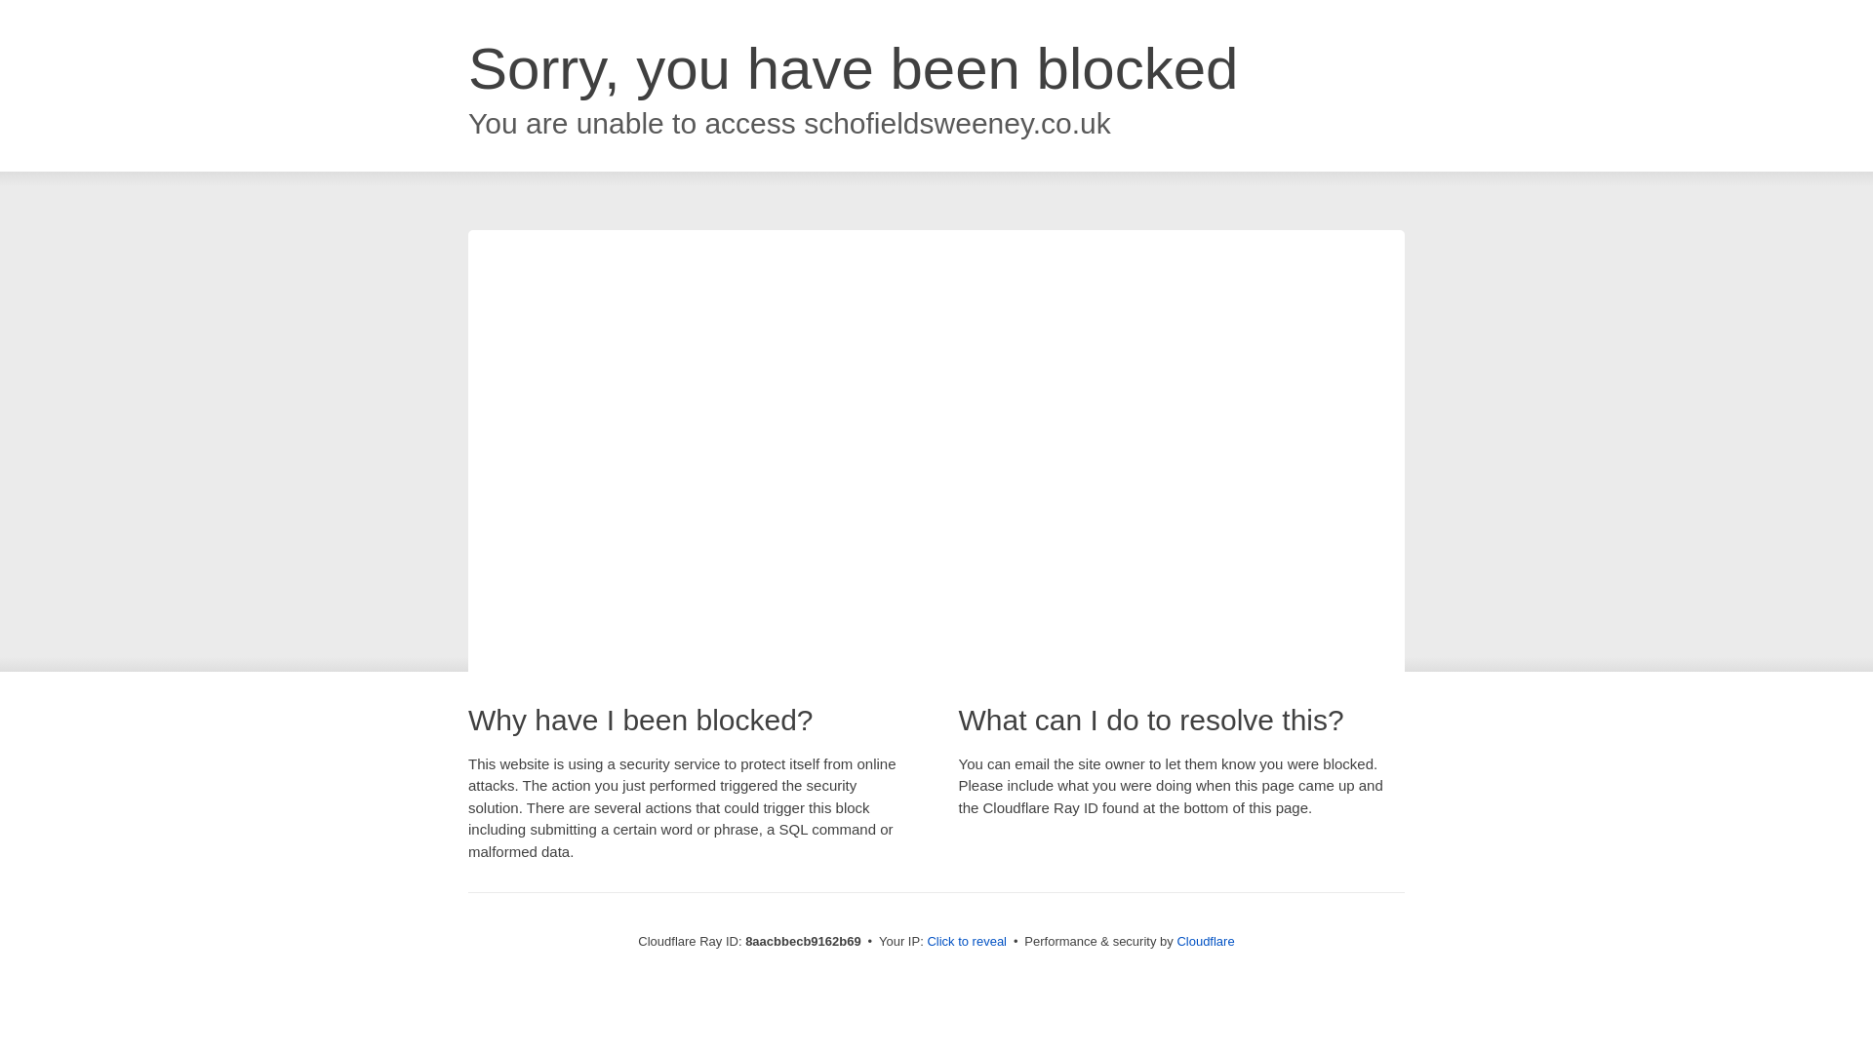 This screenshot has height=1053, width=1873. Describe the element at coordinates (1205, 941) in the screenshot. I see `Cloudflare` at that location.